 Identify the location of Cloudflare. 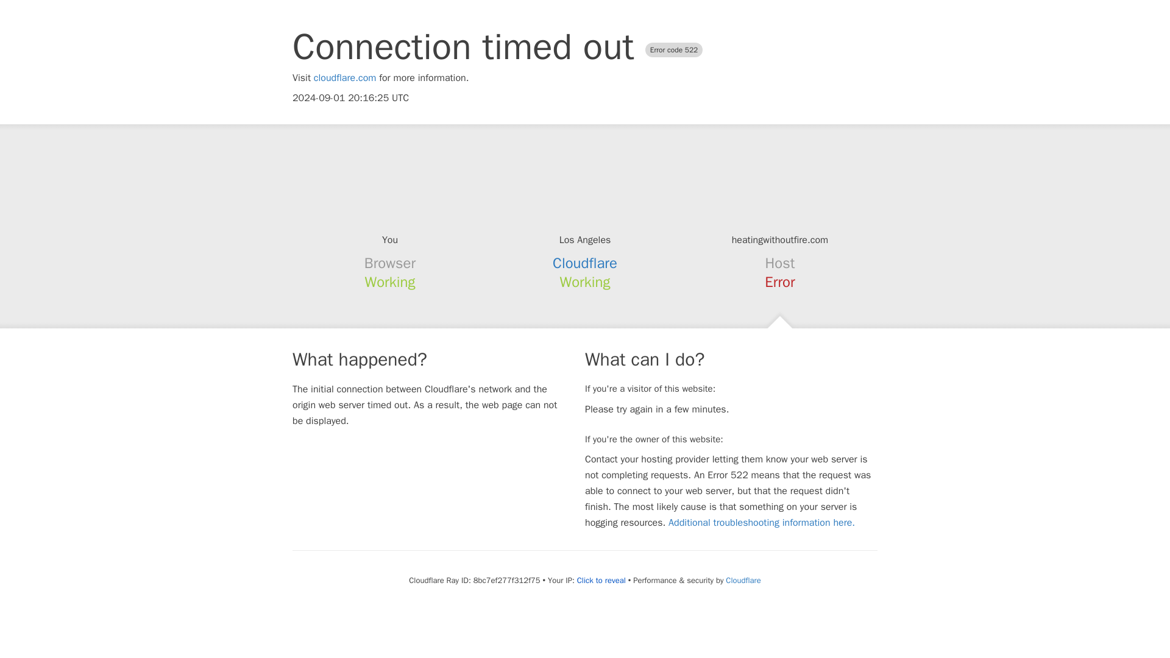
(743, 580).